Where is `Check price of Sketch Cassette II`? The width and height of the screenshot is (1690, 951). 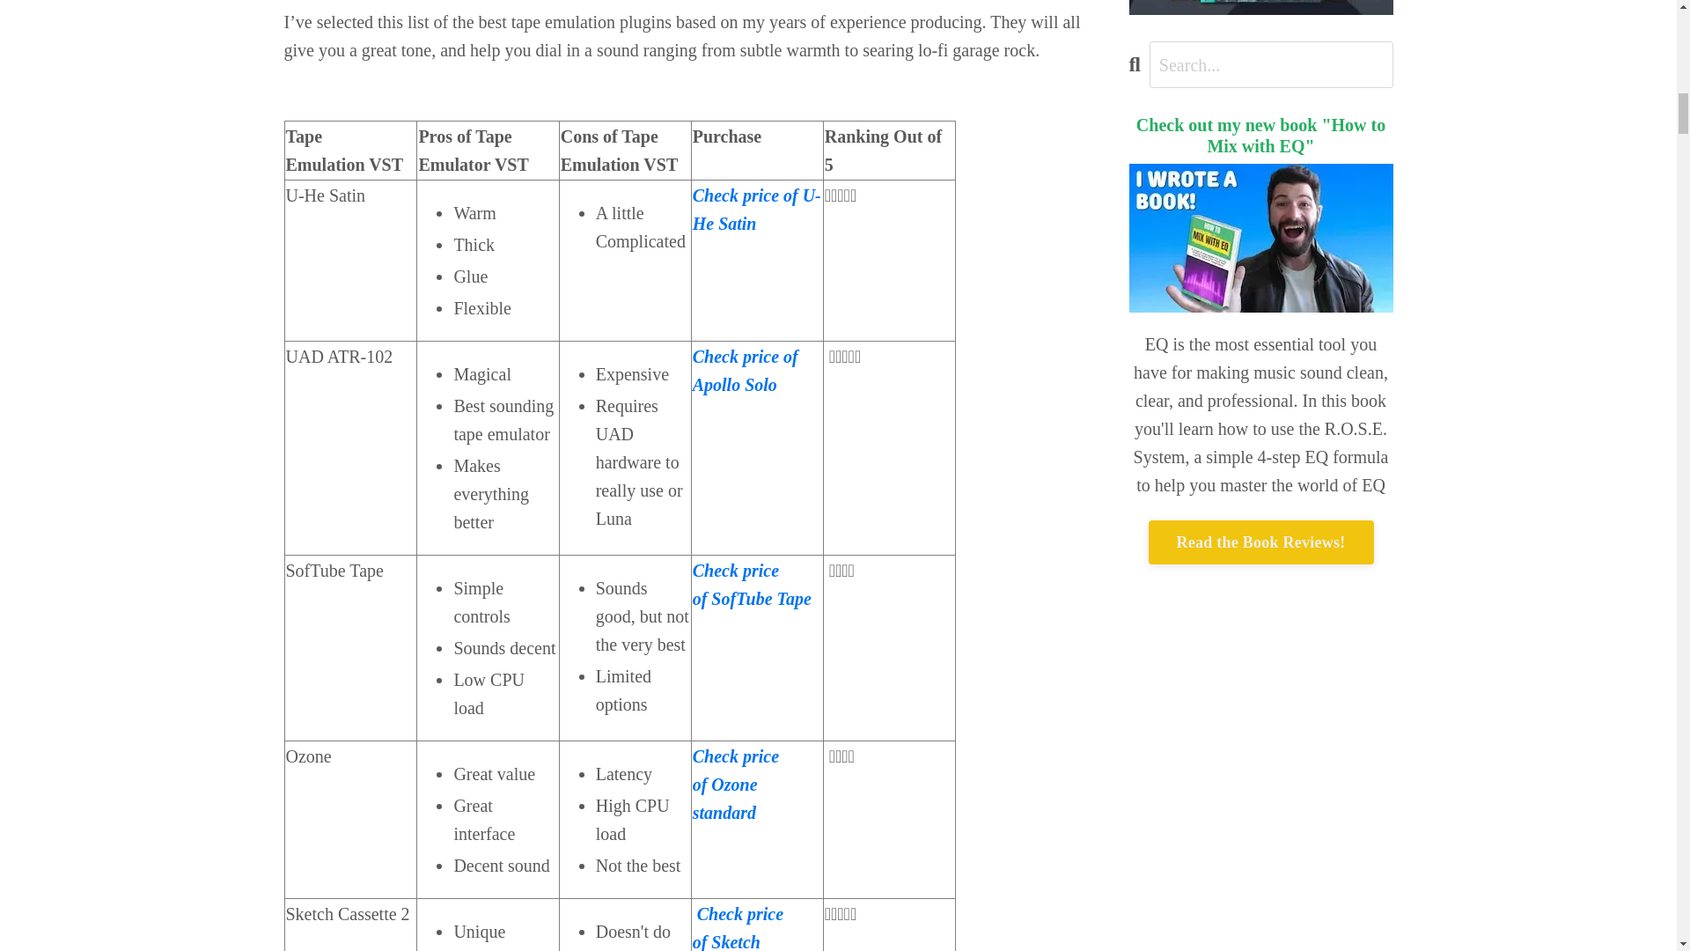 Check price of Sketch Cassette II is located at coordinates (738, 928).